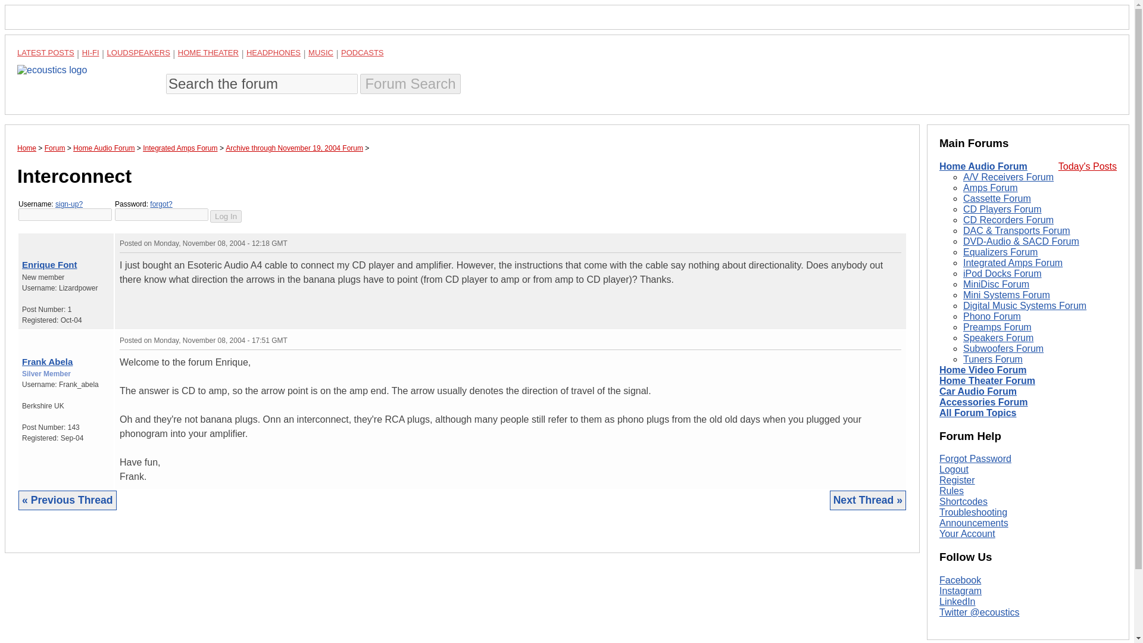  Describe the element at coordinates (895, 242) in the screenshot. I see `Edit Post` at that location.